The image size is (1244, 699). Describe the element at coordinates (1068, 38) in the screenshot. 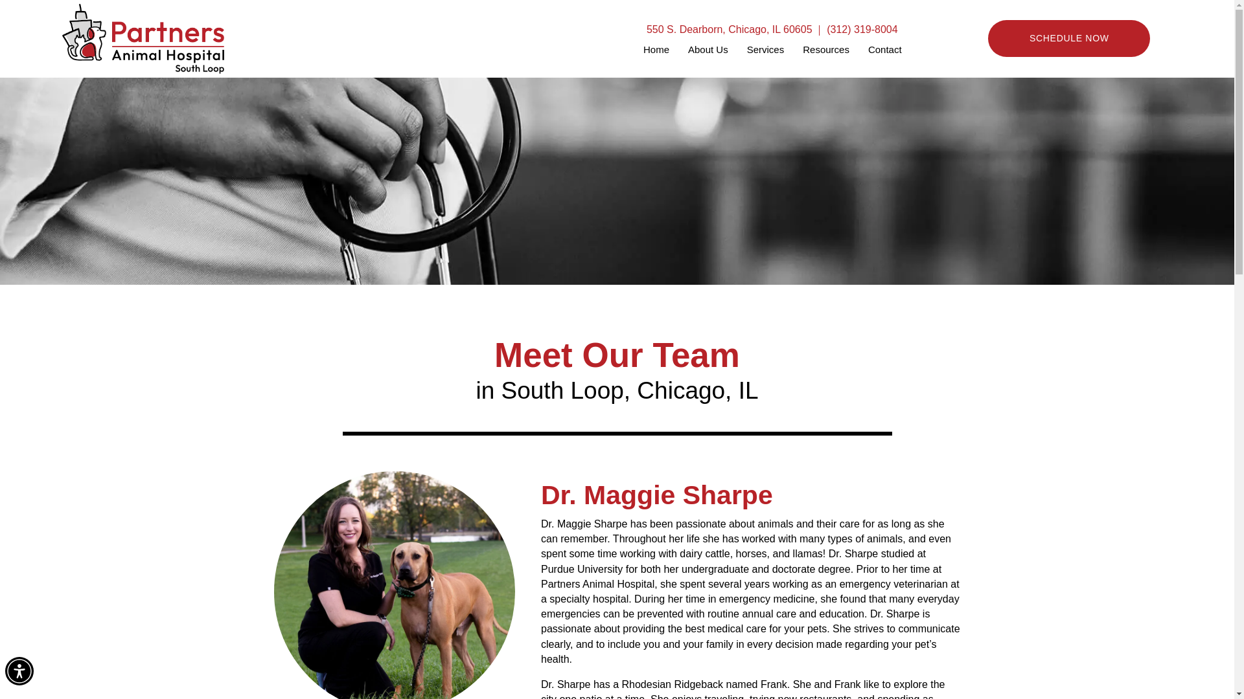

I see `SCHEDULE NOW` at that location.